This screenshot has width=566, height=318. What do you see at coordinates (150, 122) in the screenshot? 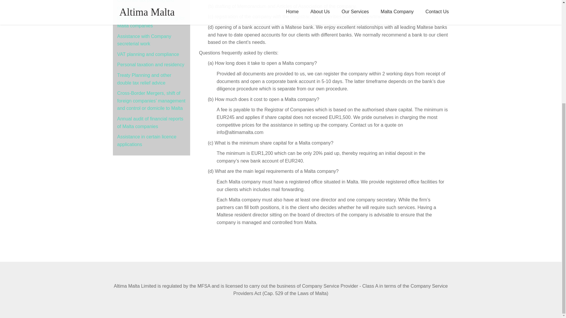
I see `Annual audit of financial reports of Malta companies` at bounding box center [150, 122].